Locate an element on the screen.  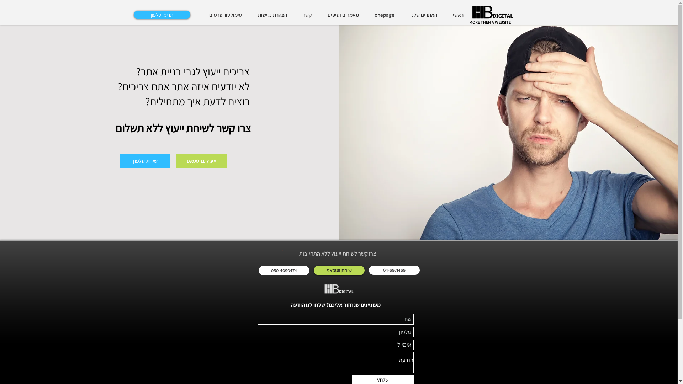
onepage is located at coordinates (382, 15).